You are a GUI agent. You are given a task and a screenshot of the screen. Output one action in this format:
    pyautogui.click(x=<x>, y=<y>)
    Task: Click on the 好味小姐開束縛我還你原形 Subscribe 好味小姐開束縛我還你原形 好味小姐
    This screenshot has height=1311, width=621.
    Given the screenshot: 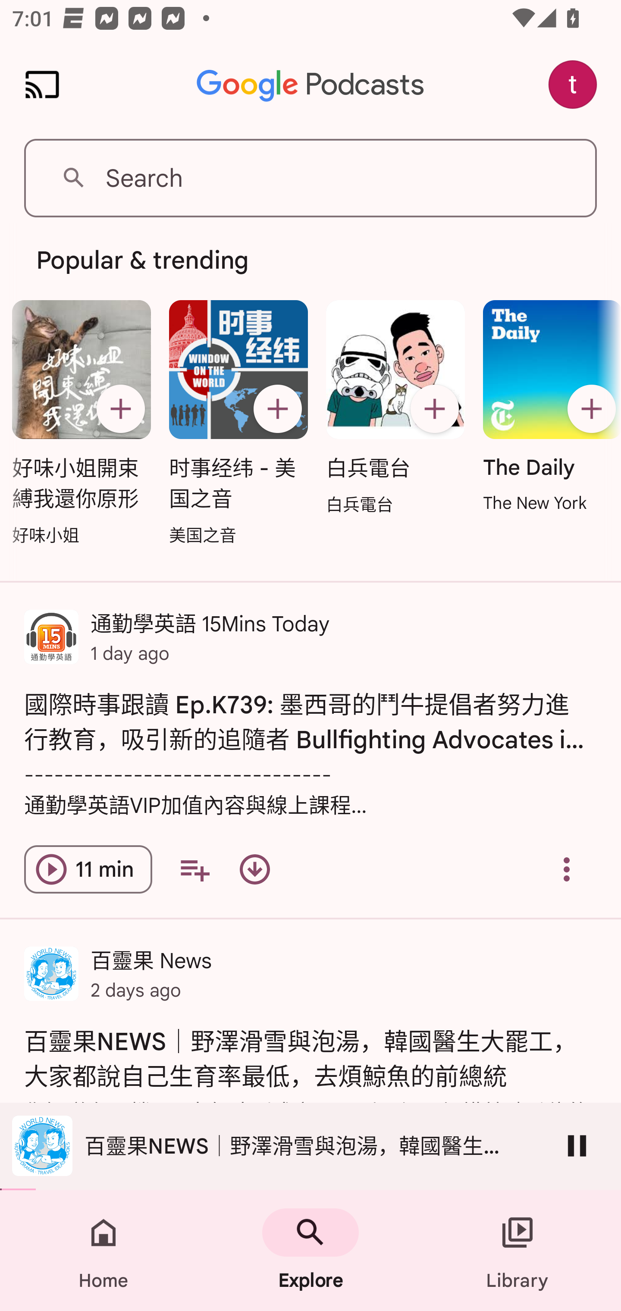 What is the action you would take?
    pyautogui.click(x=82, y=424)
    